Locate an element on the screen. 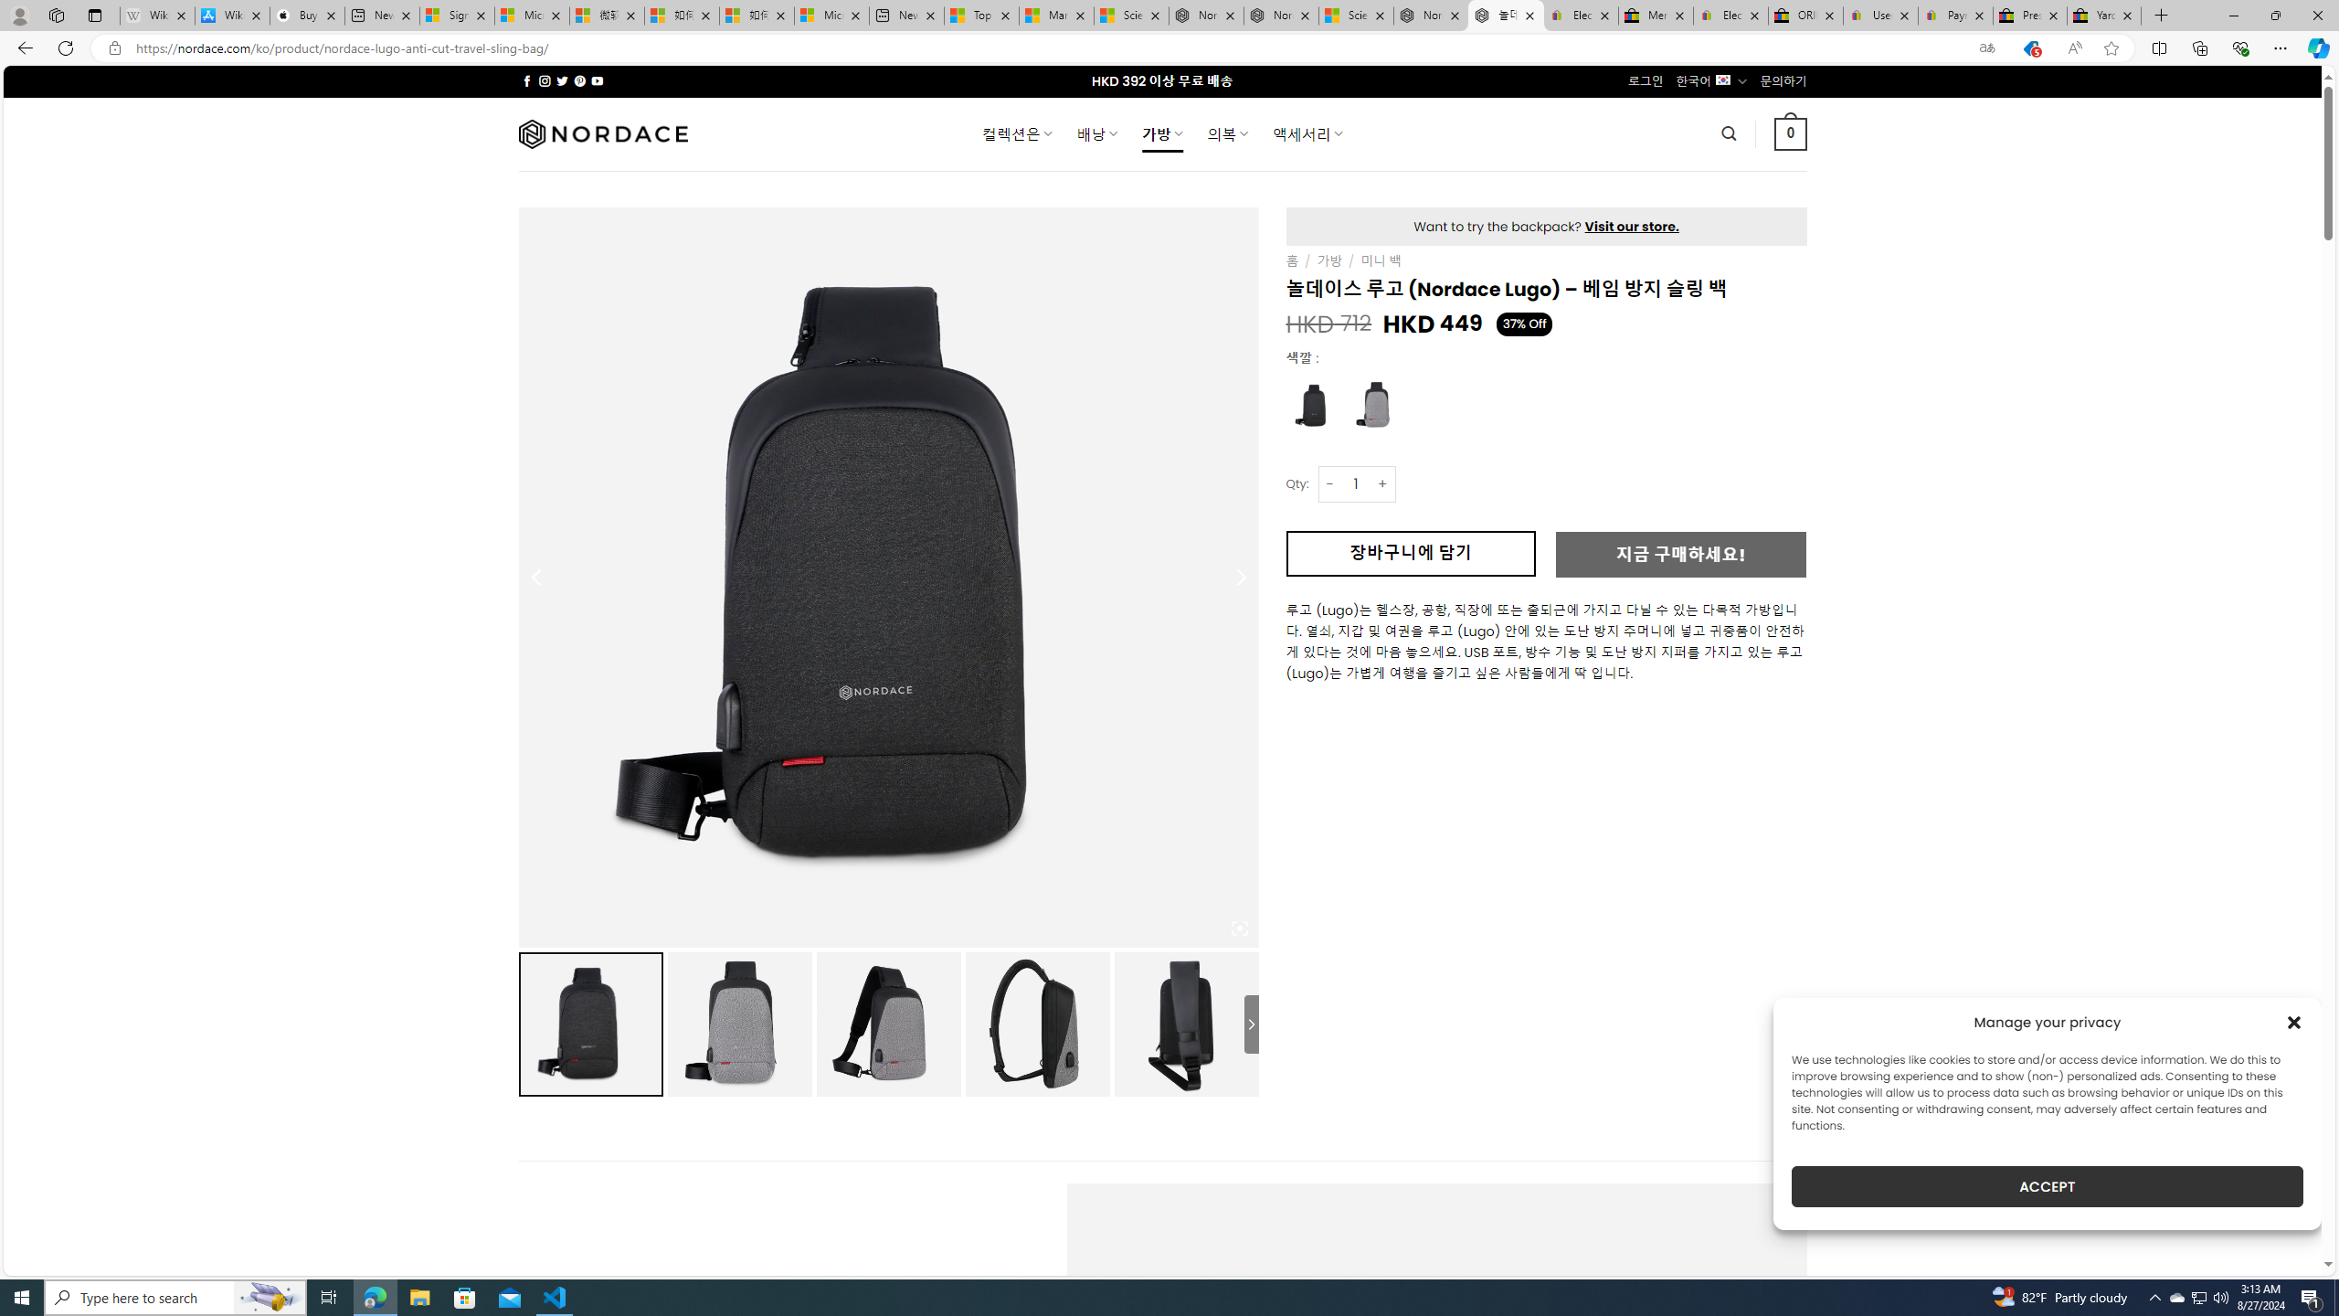 This screenshot has width=2339, height=1316. Visit our store. is located at coordinates (1632, 226).